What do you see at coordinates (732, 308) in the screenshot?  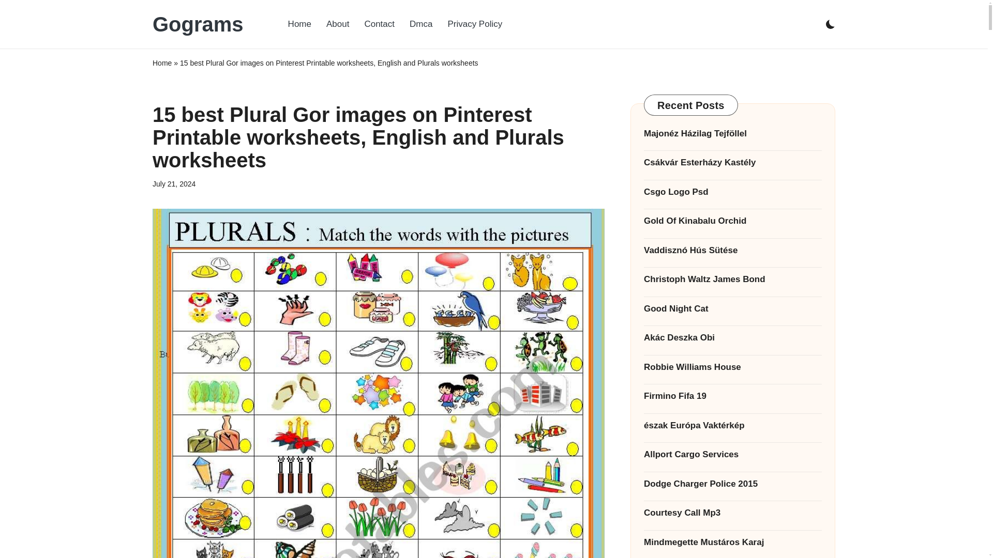 I see `Good Night Cat` at bounding box center [732, 308].